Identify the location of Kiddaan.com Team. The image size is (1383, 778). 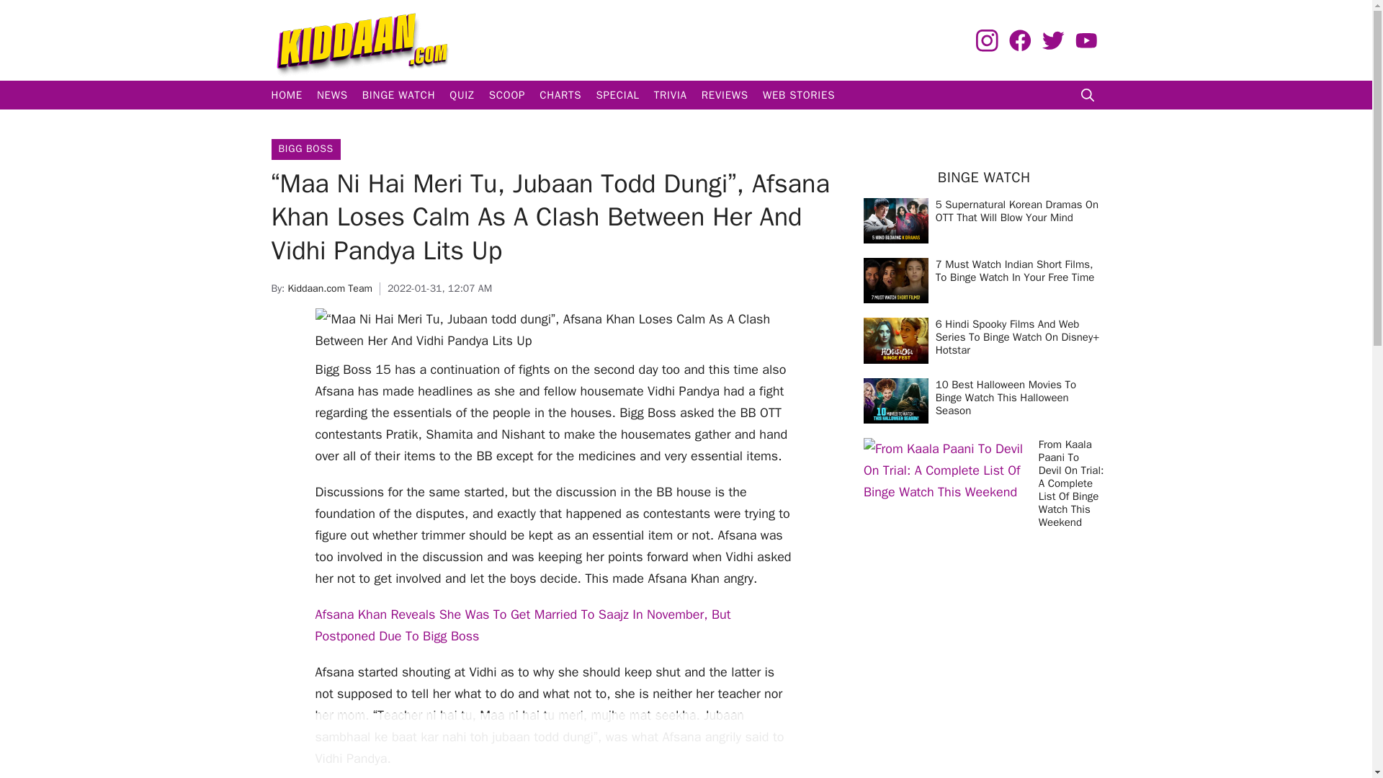
(330, 288).